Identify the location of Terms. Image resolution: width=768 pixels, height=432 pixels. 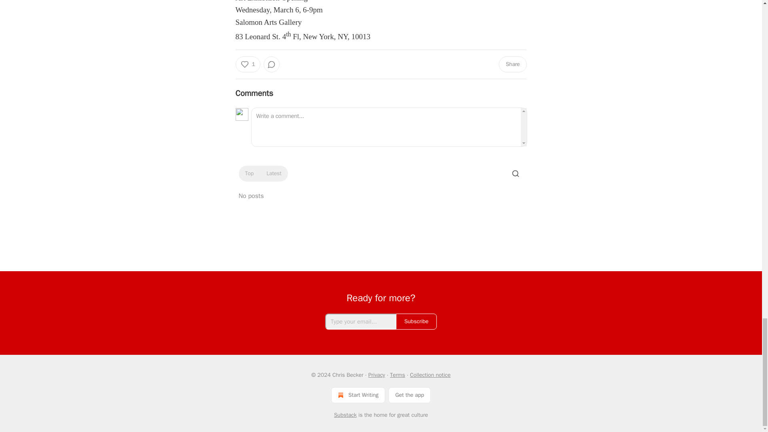
(398, 375).